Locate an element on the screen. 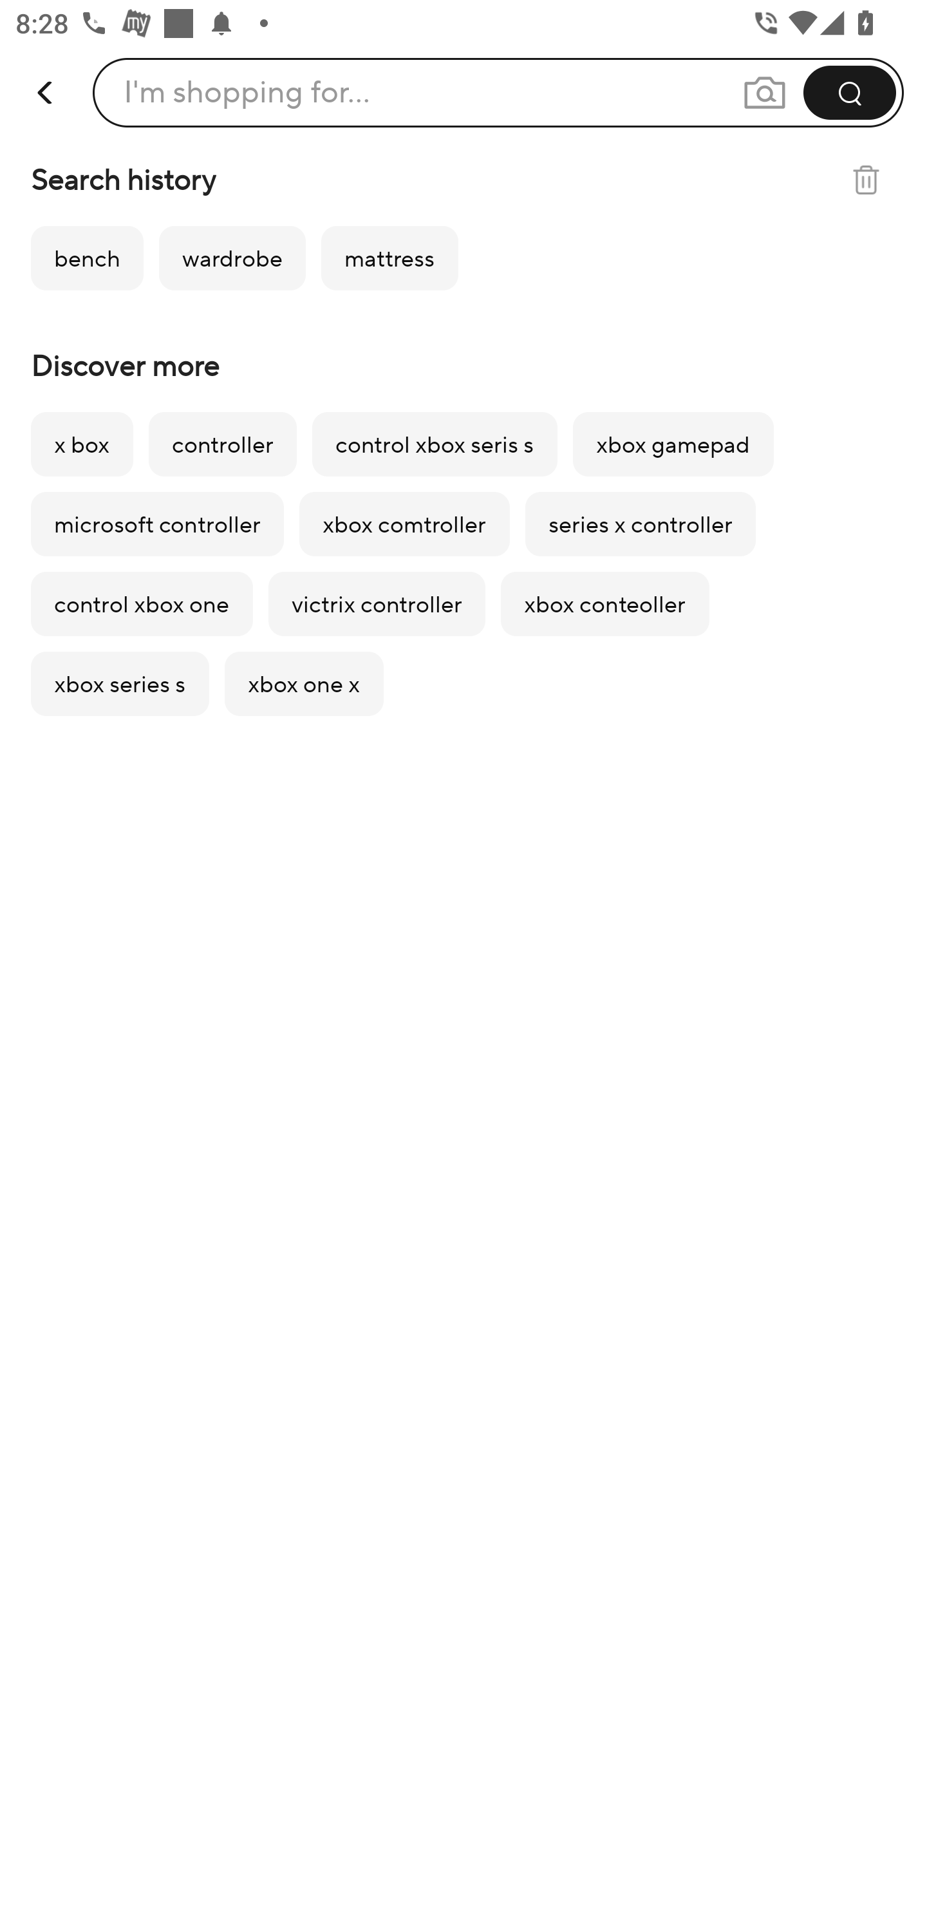  controller is located at coordinates (222, 444).